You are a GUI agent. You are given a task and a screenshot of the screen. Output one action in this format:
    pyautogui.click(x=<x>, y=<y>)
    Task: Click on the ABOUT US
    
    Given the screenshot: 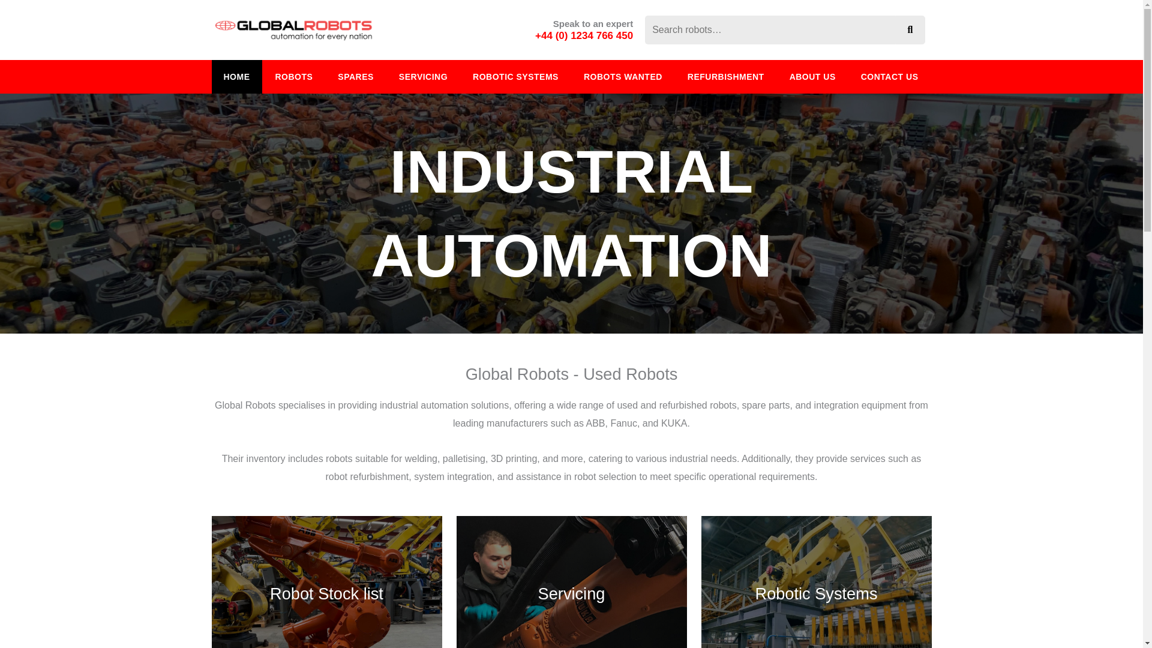 What is the action you would take?
    pyautogui.click(x=812, y=77)
    